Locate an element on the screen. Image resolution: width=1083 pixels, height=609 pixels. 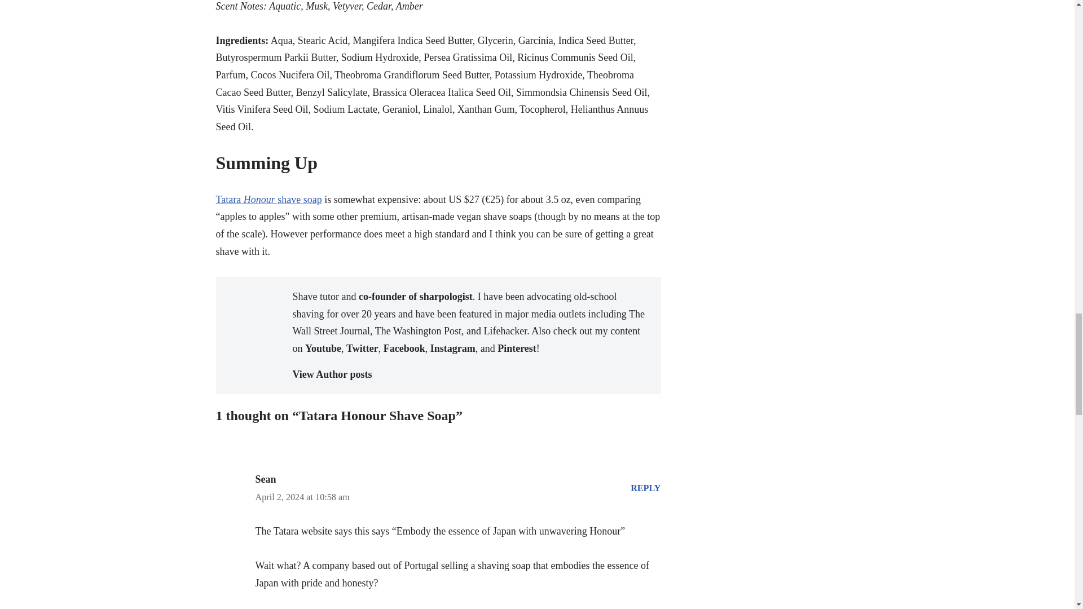
View Author posts is located at coordinates (470, 374).